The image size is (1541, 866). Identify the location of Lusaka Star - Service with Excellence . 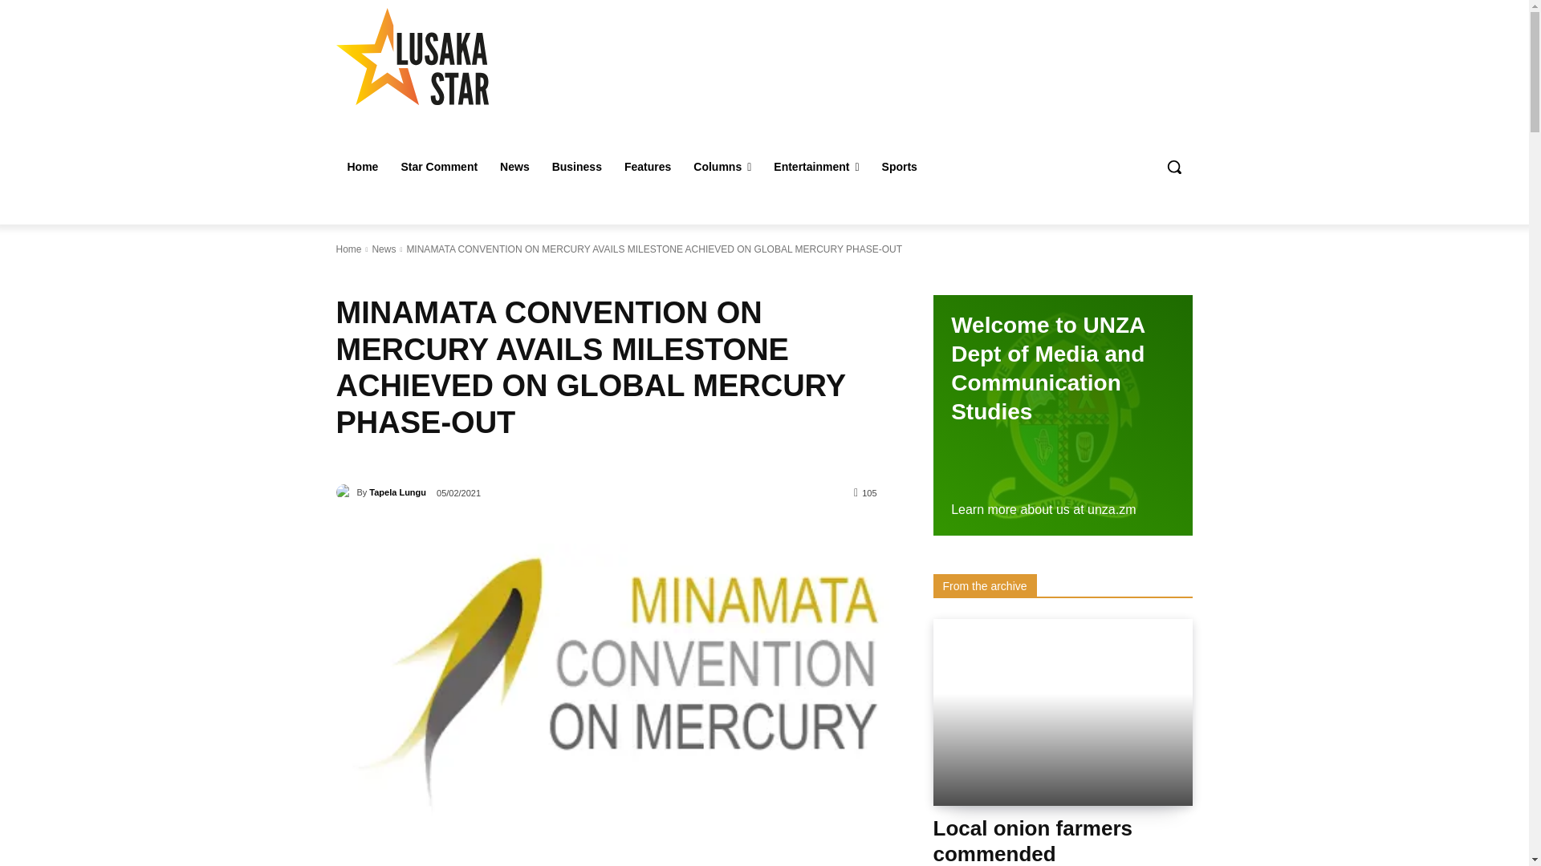
(450, 56).